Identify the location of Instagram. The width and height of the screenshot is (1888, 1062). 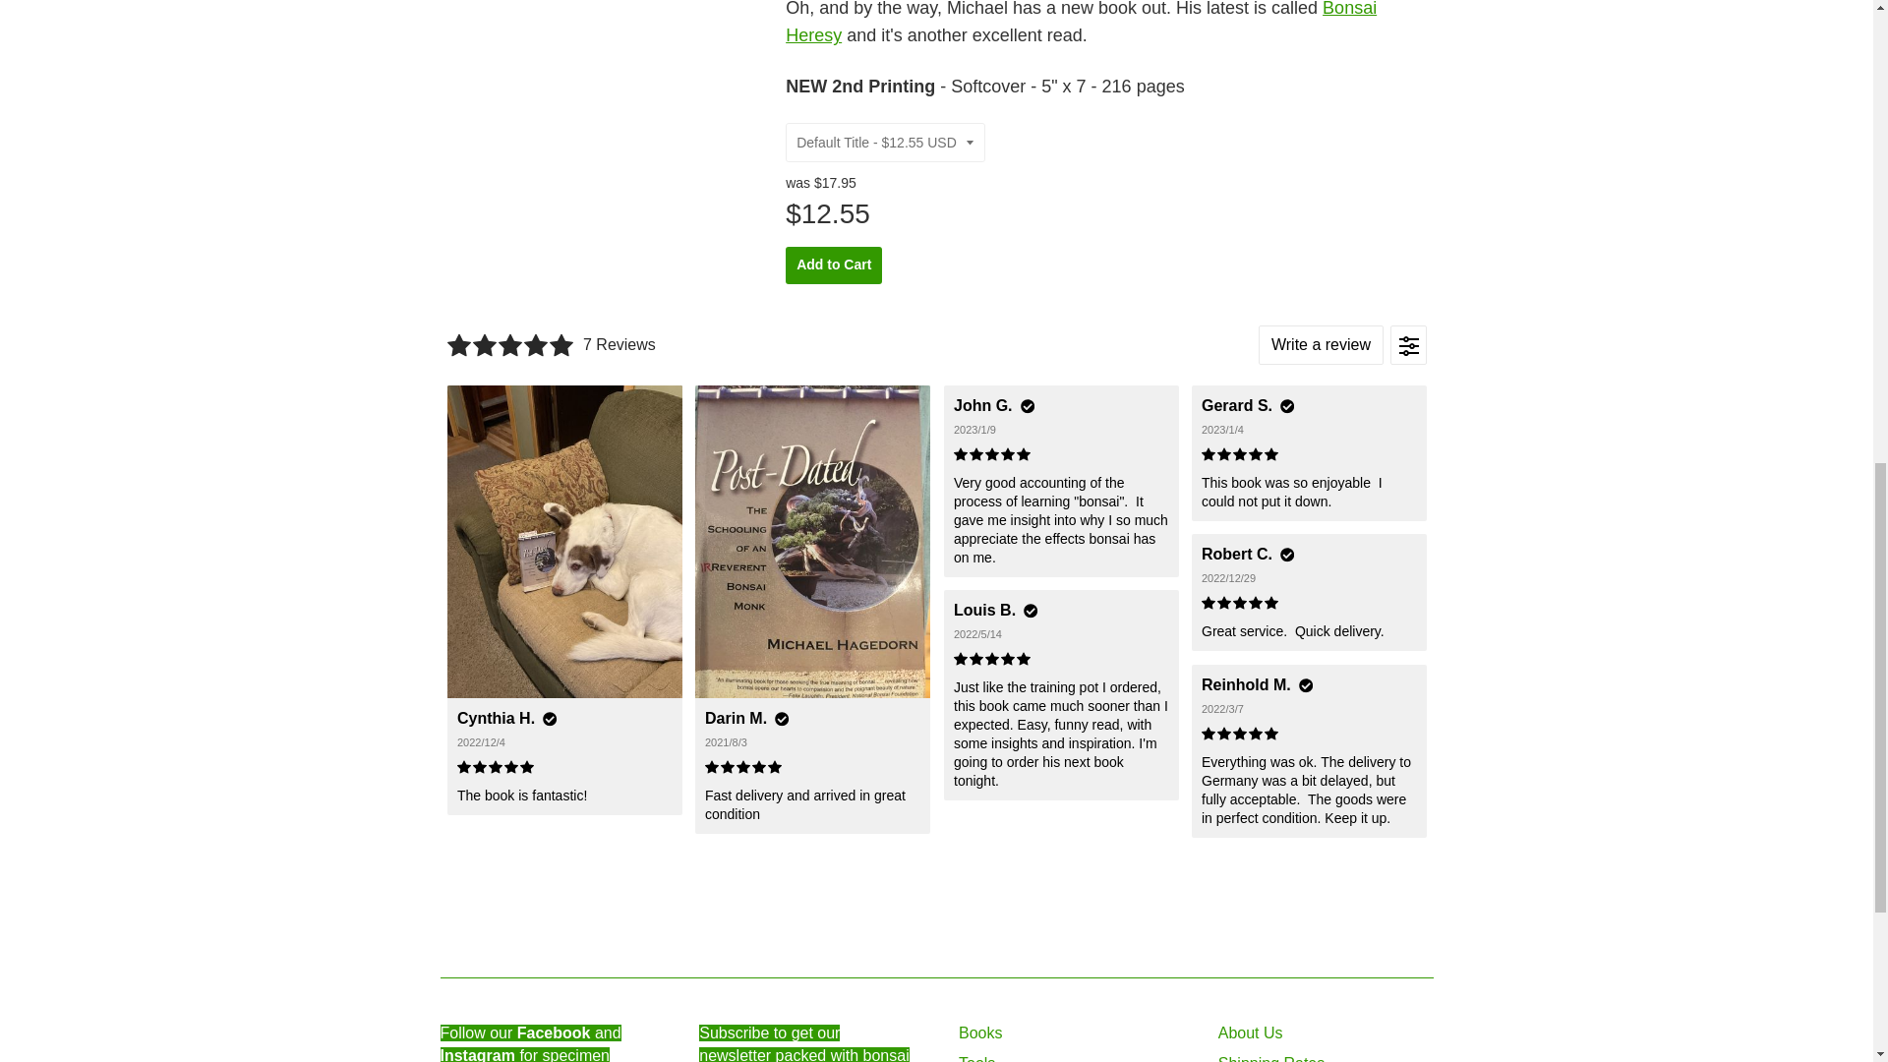
(478, 1054).